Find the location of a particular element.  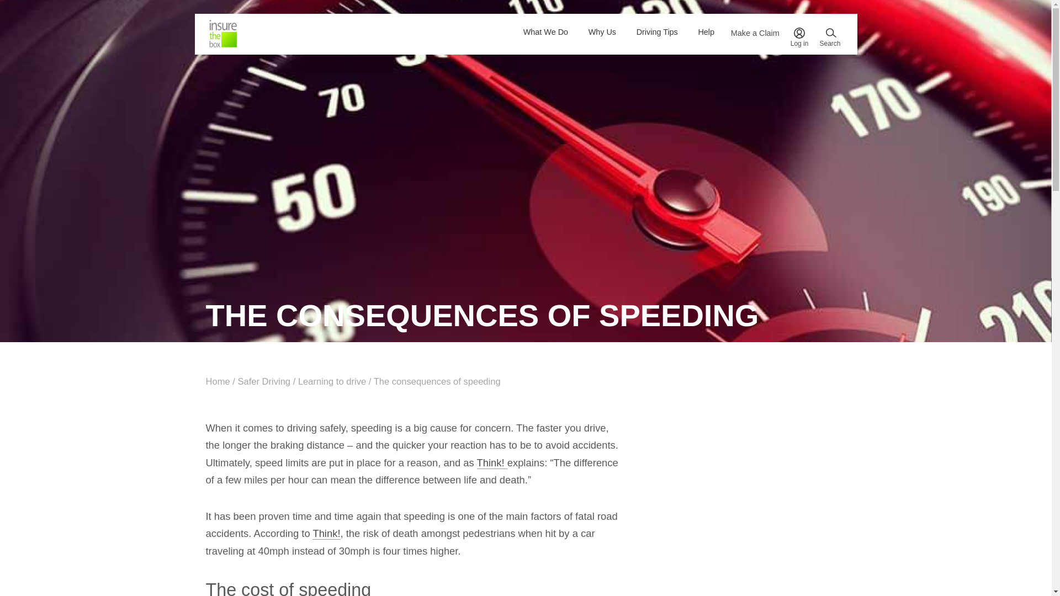

The consequences of speeding is located at coordinates (437, 381).